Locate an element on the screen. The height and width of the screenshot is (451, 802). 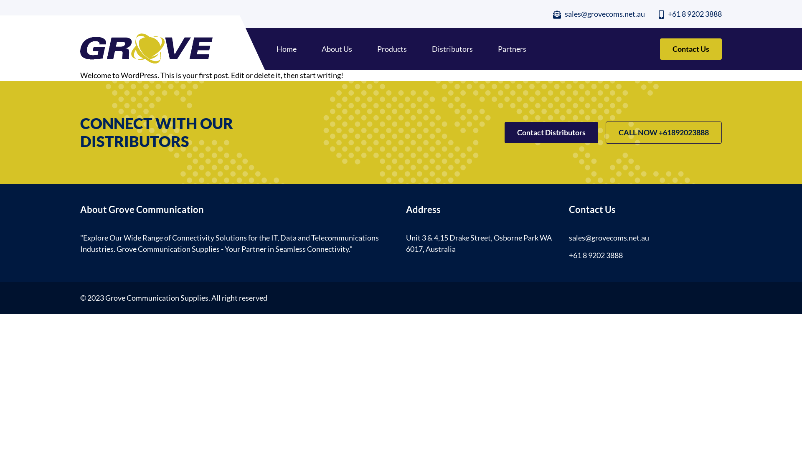
Distributors is located at coordinates (452, 49).